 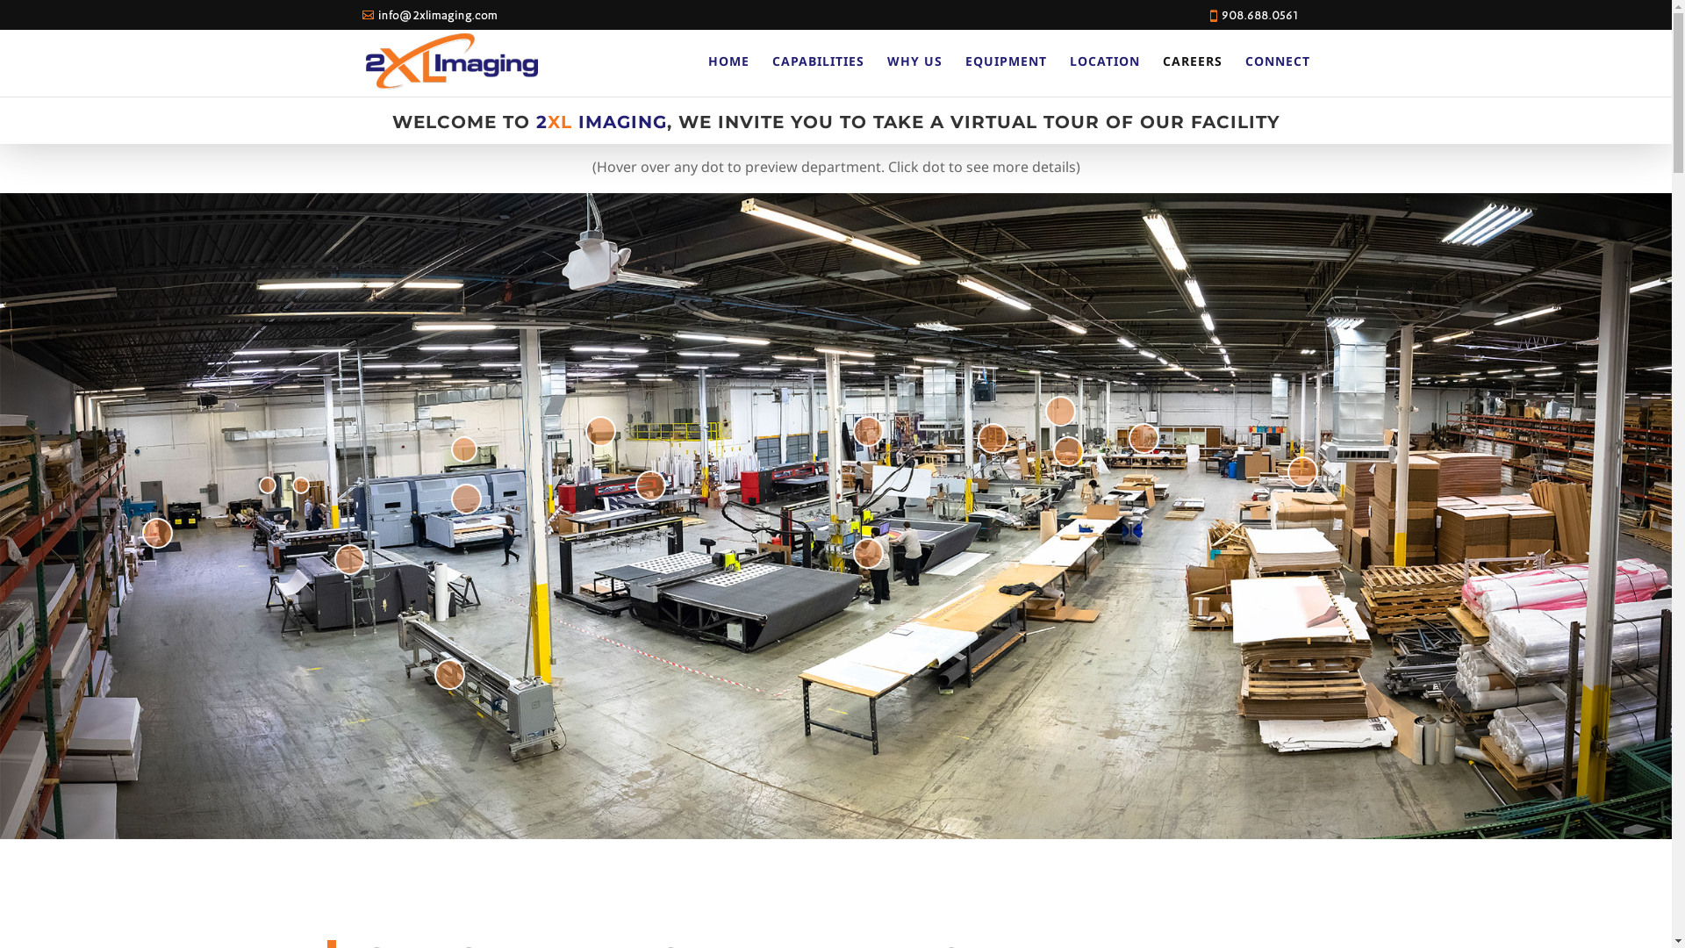 I want to click on CAPABILITIES, so click(x=818, y=75).